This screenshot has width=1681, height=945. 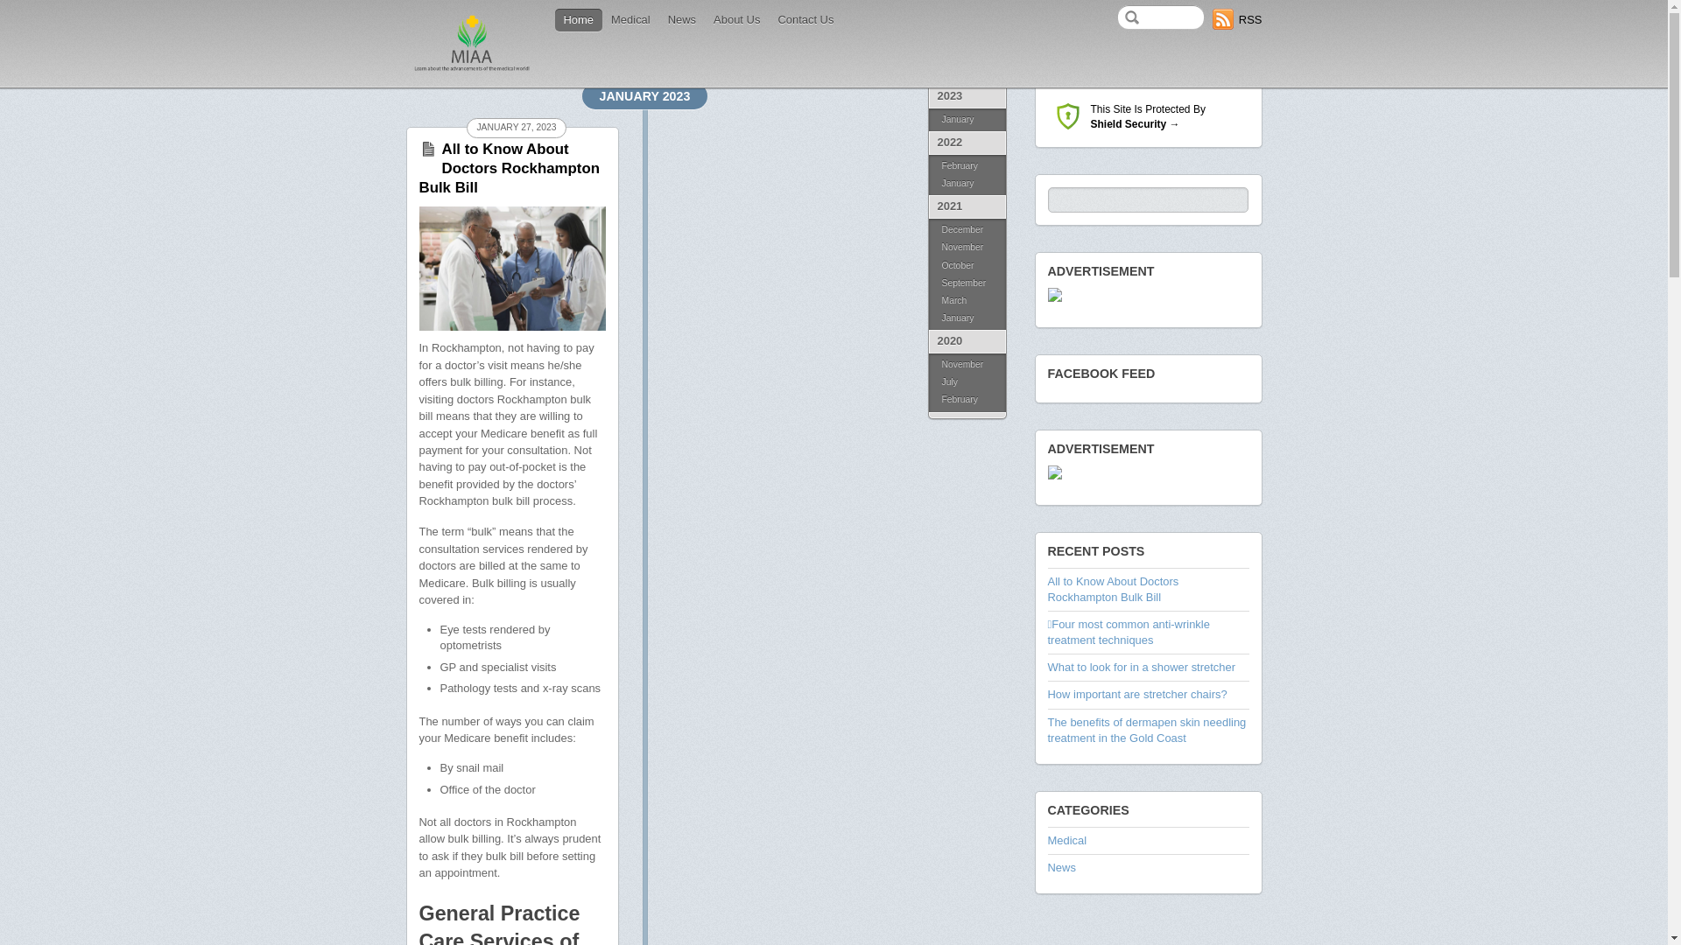 I want to click on 2020, so click(x=967, y=341).